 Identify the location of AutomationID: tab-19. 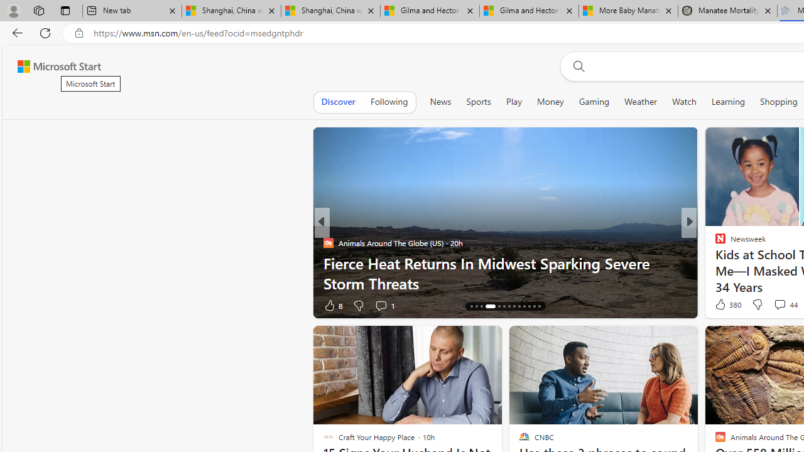
(504, 306).